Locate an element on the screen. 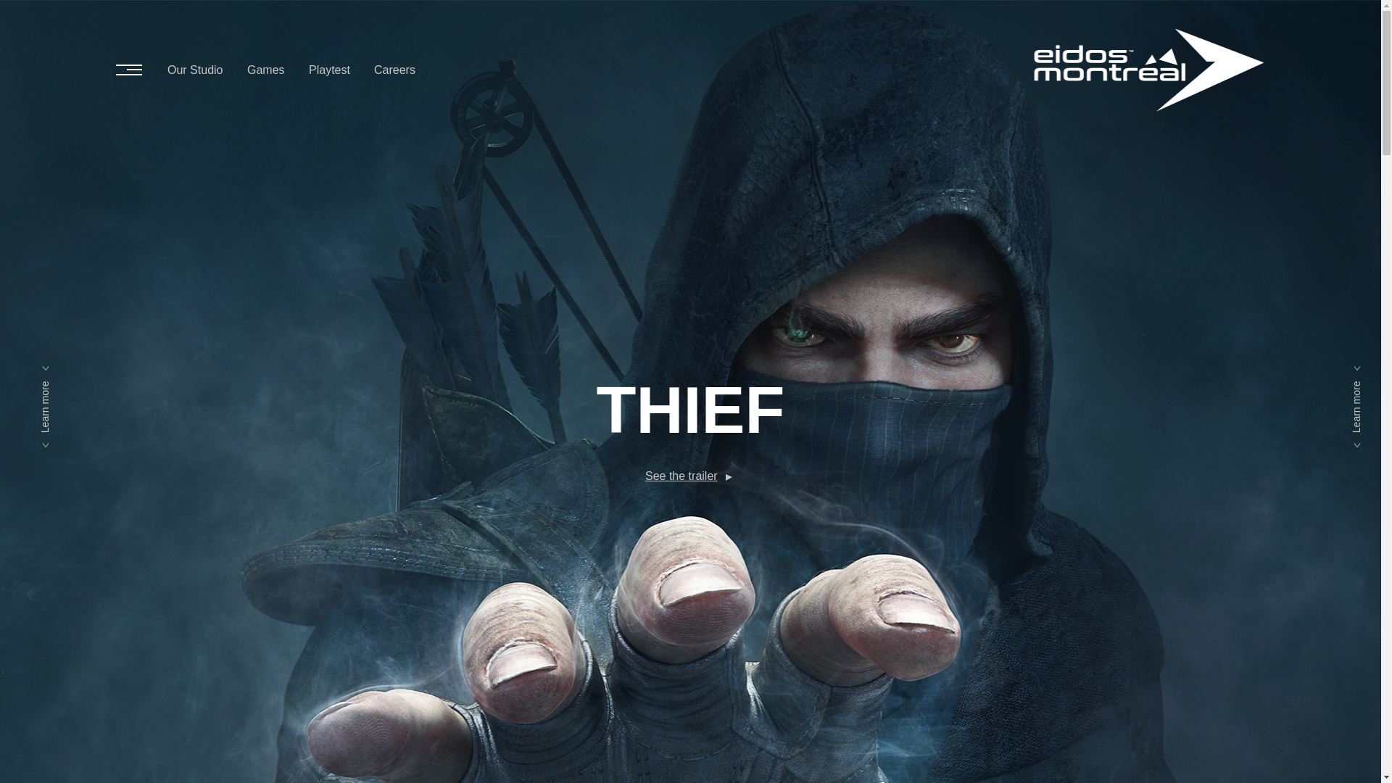 This screenshot has width=1392, height=783. Learn more is located at coordinates (68, 381).